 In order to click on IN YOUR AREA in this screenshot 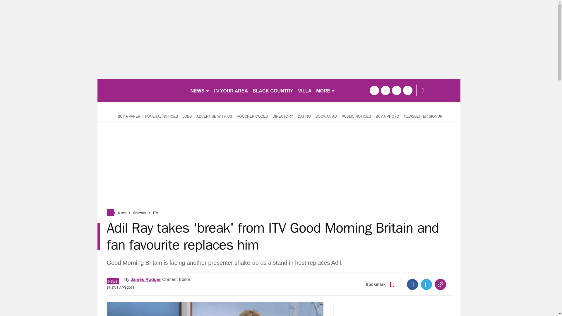, I will do `click(231, 90)`.